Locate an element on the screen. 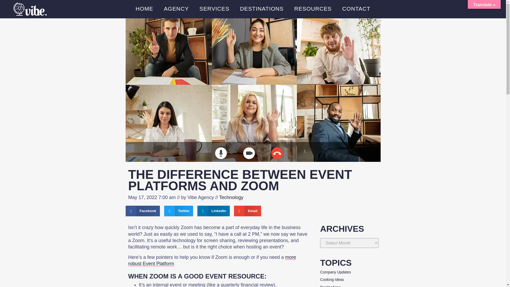 This screenshot has width=510, height=287. DESTINATIONS is located at coordinates (262, 9).